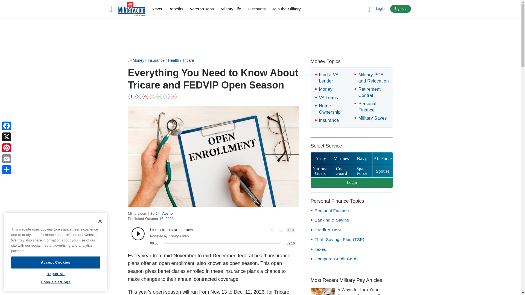 This screenshot has width=525, height=295. Describe the element at coordinates (231, 9) in the screenshot. I see `Military Life` at that location.